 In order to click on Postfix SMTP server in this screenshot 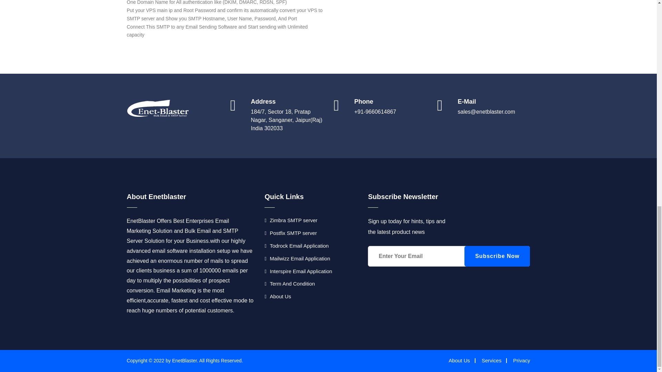, I will do `click(290, 233)`.